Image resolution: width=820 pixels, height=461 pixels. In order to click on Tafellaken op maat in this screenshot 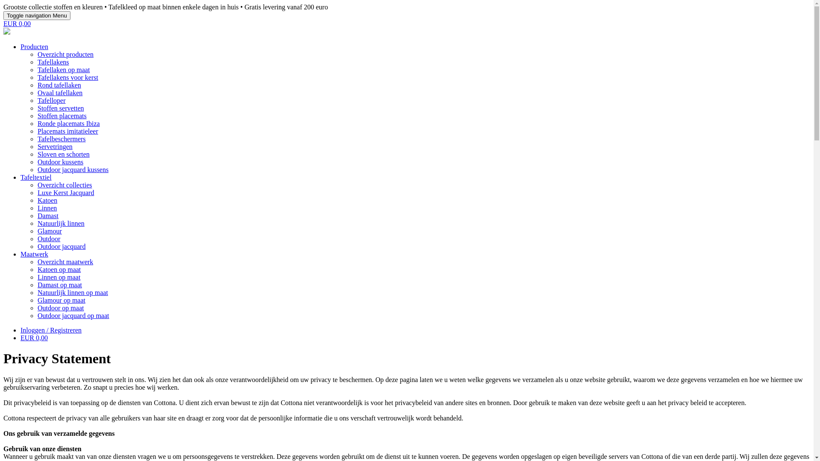, I will do `click(64, 70)`.